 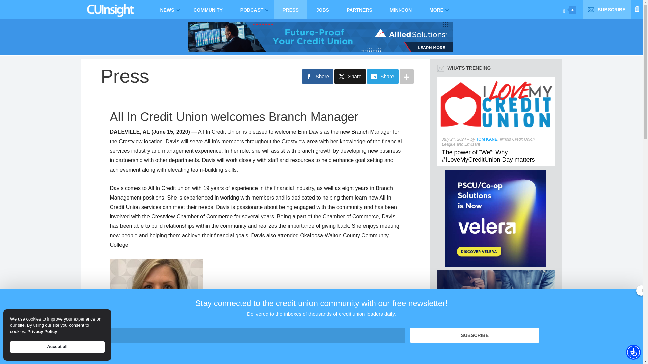 I want to click on JOBS, so click(x=322, y=9).